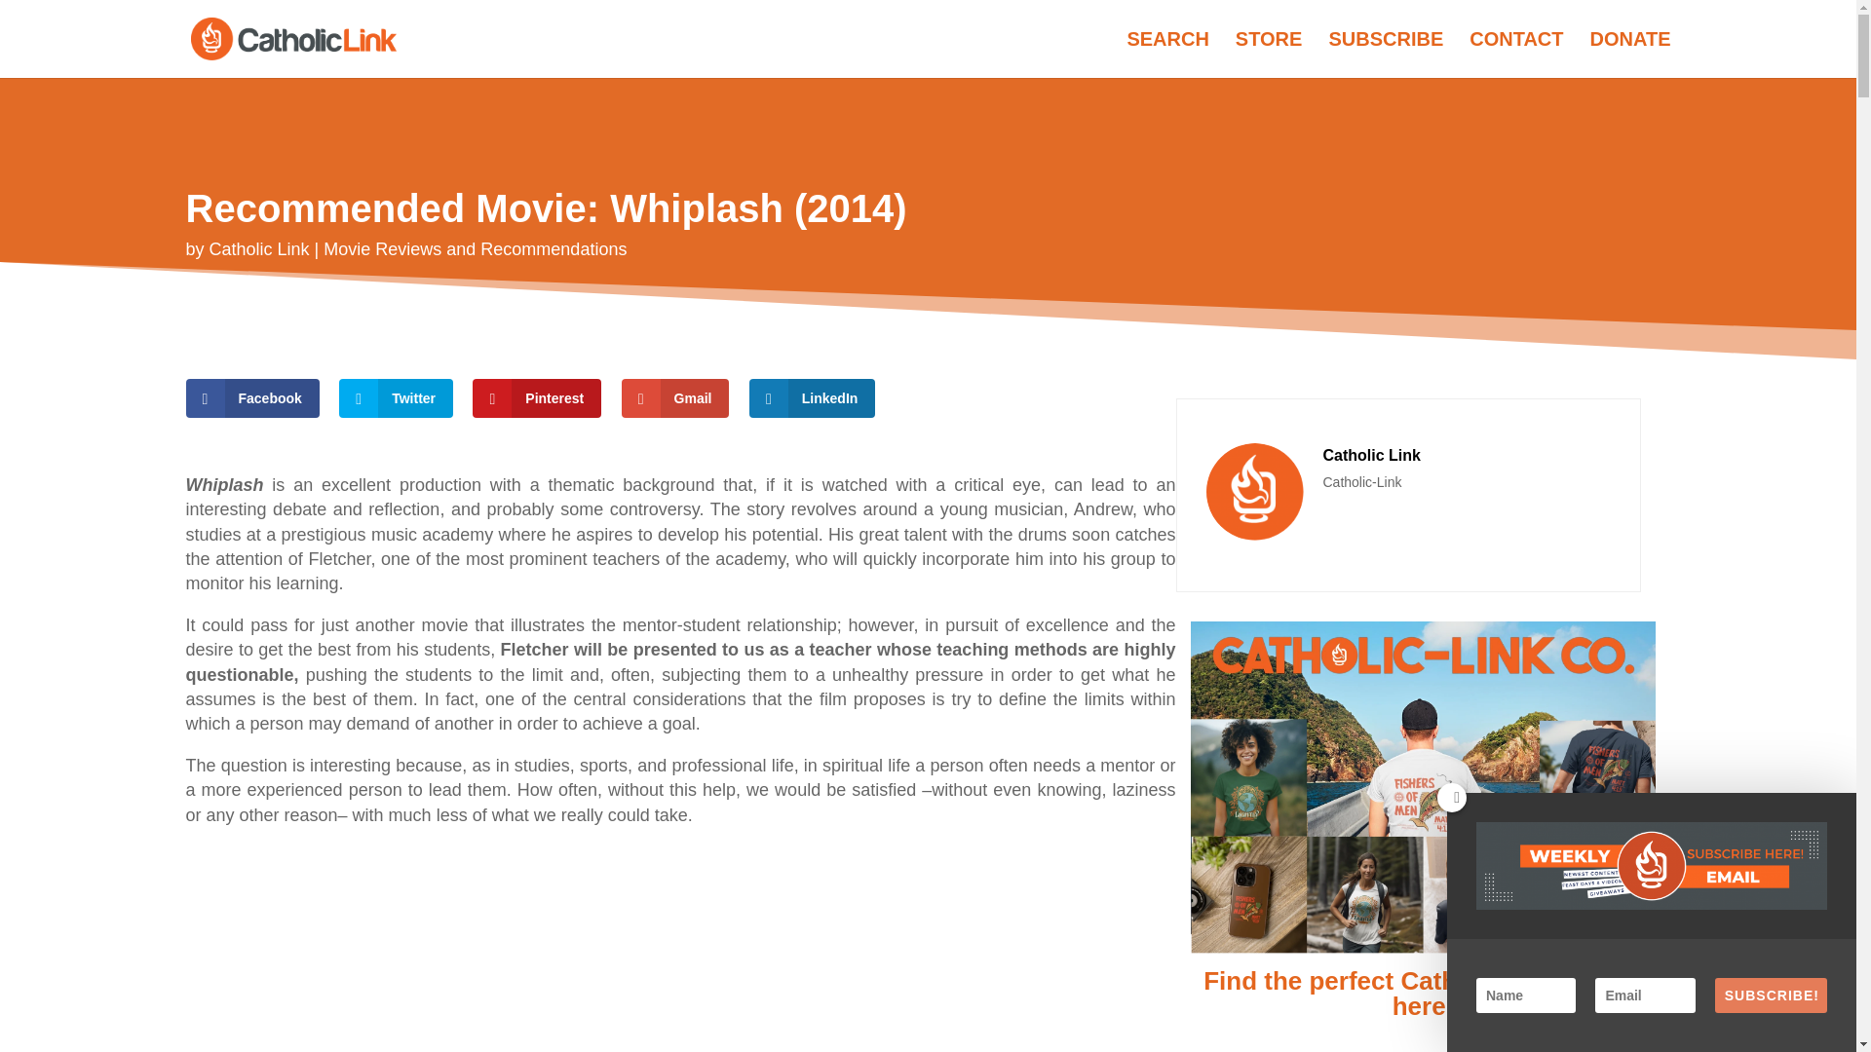 The width and height of the screenshot is (1871, 1052). I want to click on STORE, so click(1269, 55).